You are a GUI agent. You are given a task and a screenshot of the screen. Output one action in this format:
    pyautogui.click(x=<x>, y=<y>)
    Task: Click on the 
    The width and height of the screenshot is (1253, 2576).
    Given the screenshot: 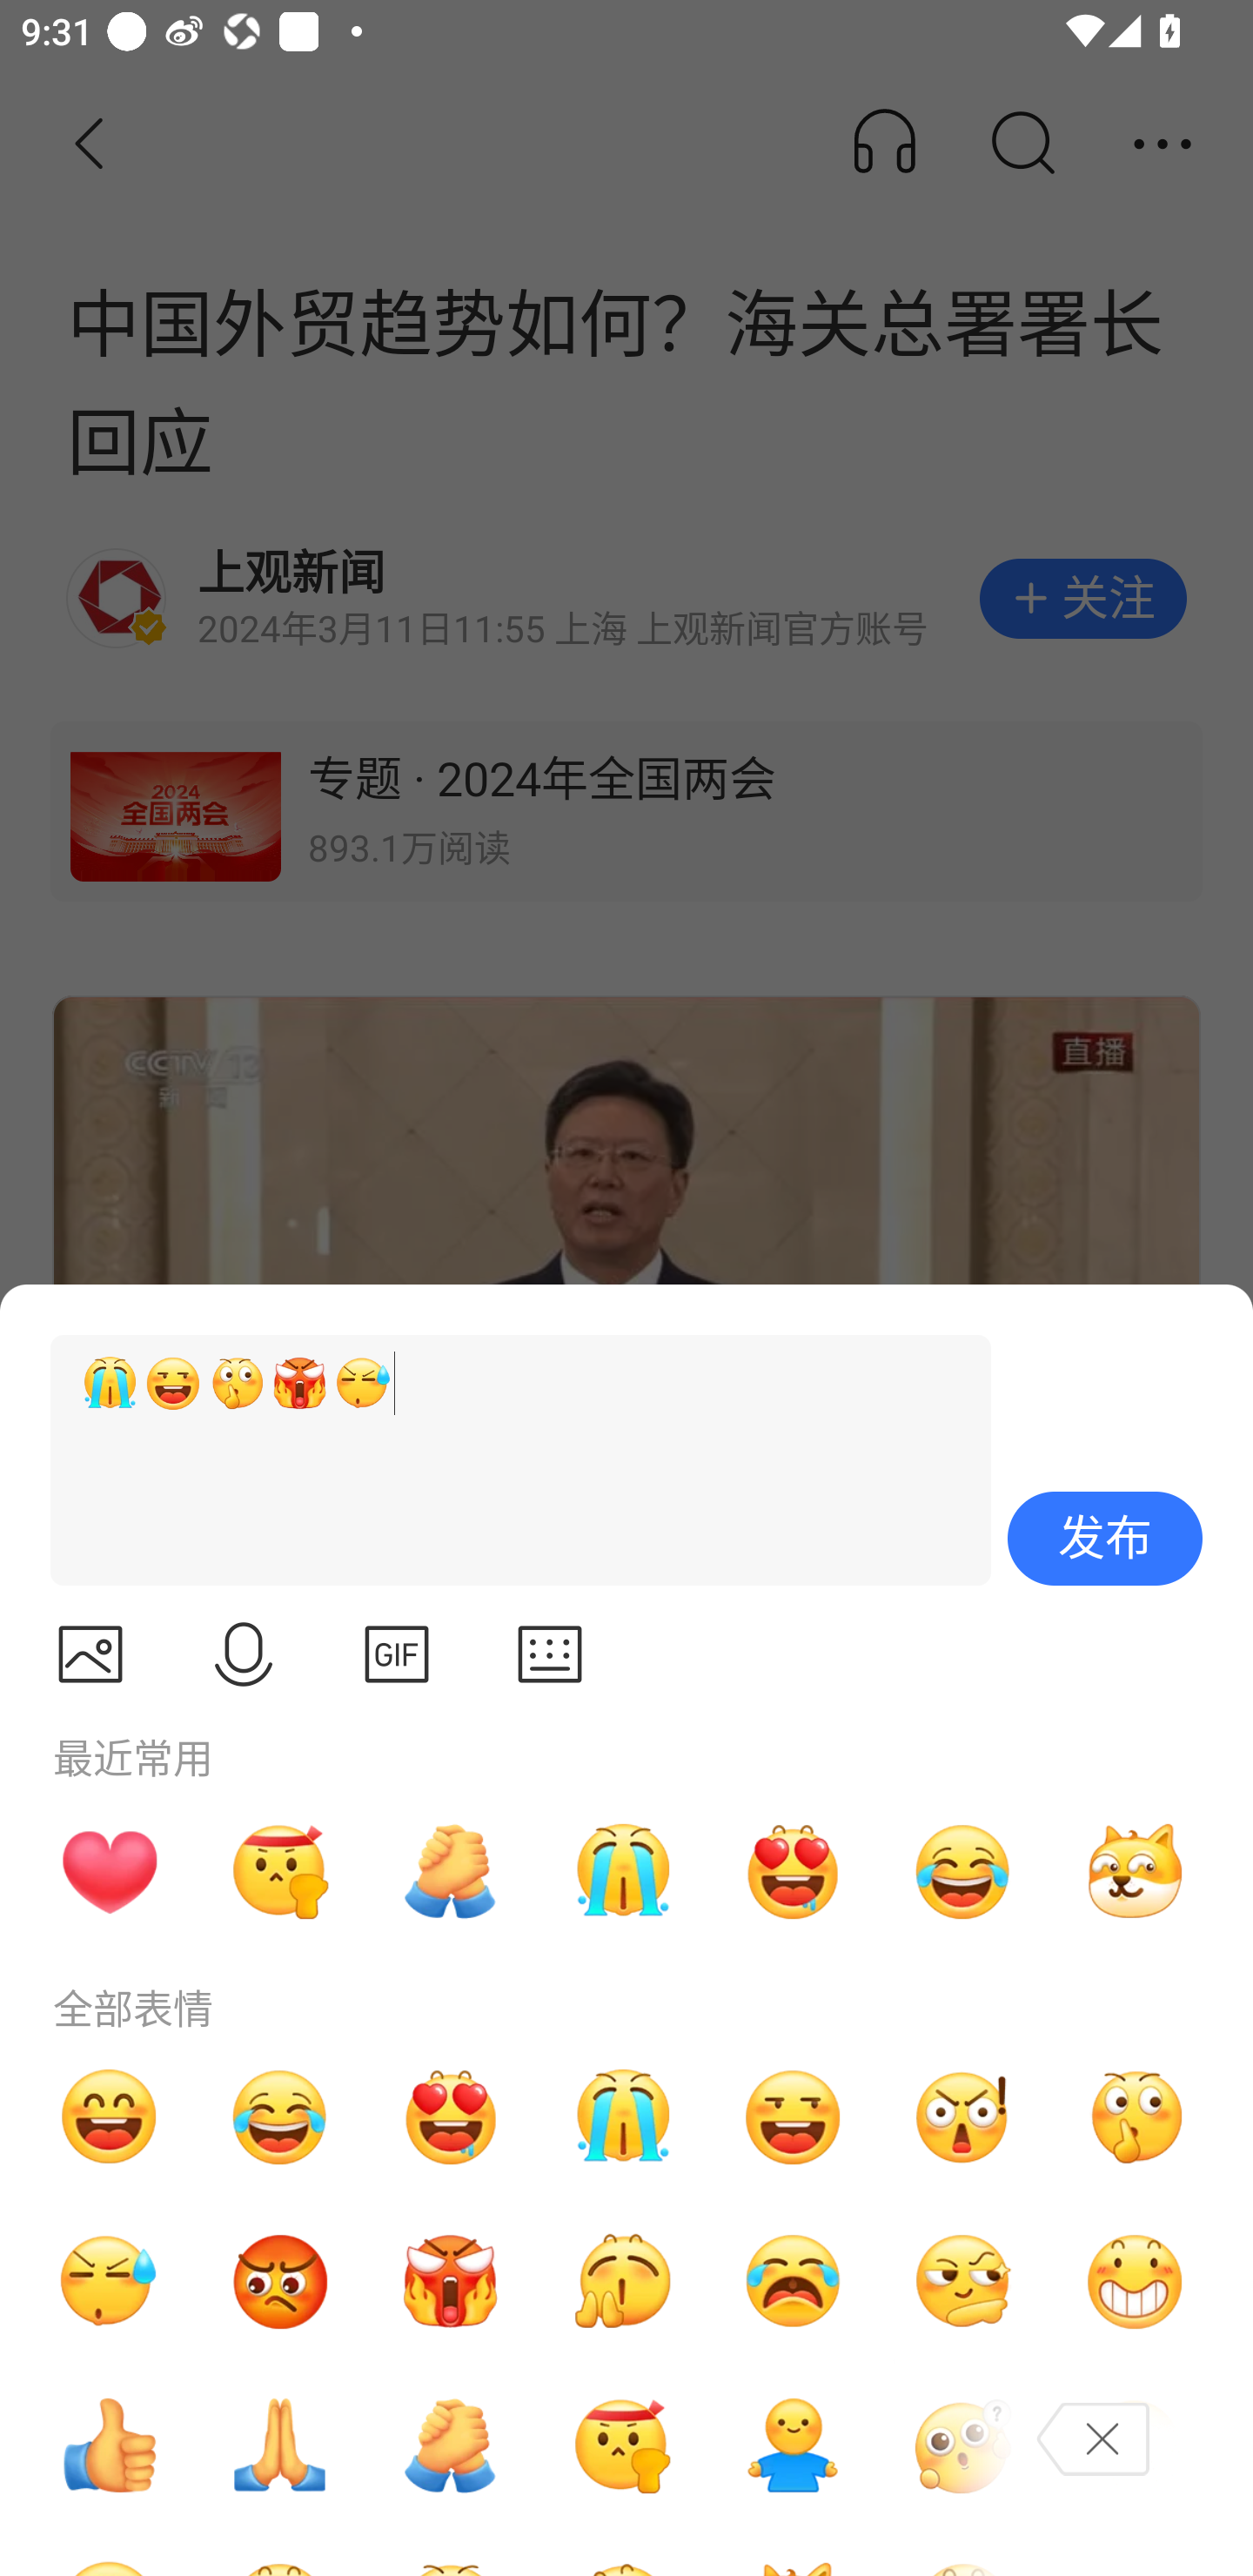 What is the action you would take?
    pyautogui.click(x=244, y=1654)
    